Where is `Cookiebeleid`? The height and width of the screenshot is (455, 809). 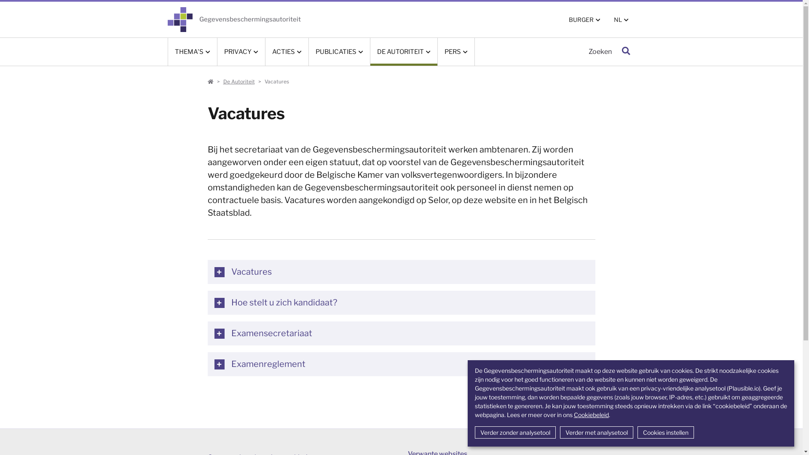
Cookiebeleid is located at coordinates (592, 415).